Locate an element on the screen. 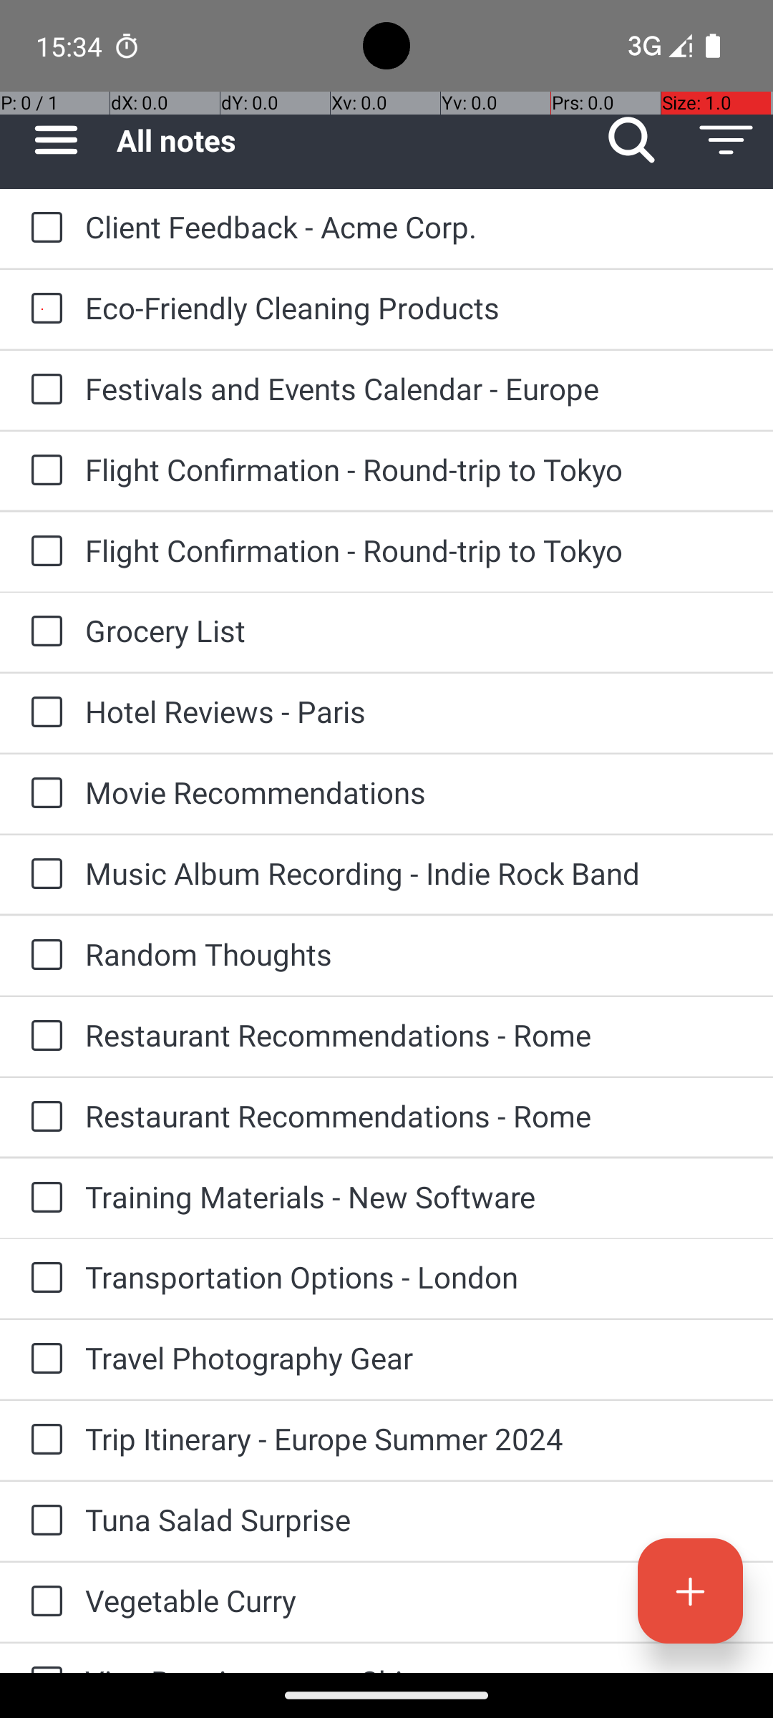 This screenshot has width=773, height=1718. Random Thoughts is located at coordinates (415, 953).